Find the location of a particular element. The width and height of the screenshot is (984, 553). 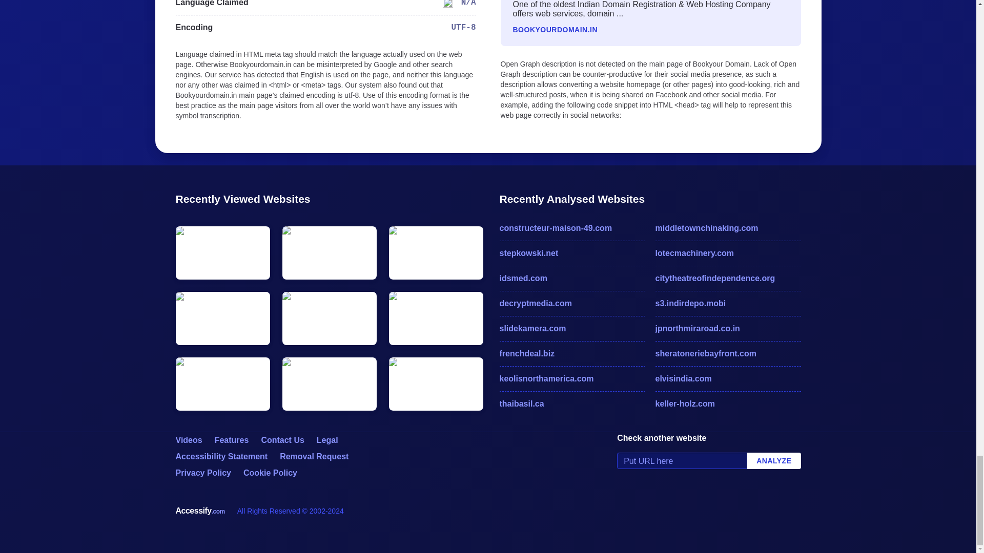

decryptmedia.com is located at coordinates (571, 303).